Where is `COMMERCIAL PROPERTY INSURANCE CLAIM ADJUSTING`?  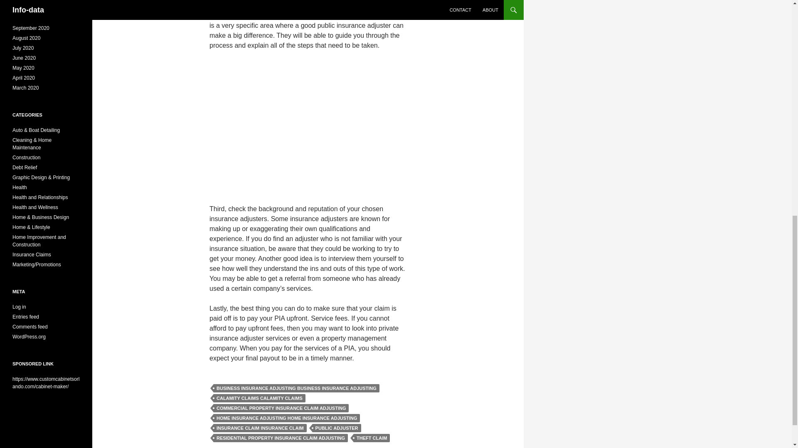
COMMERCIAL PROPERTY INSURANCE CLAIM ADJUSTING is located at coordinates (281, 408).